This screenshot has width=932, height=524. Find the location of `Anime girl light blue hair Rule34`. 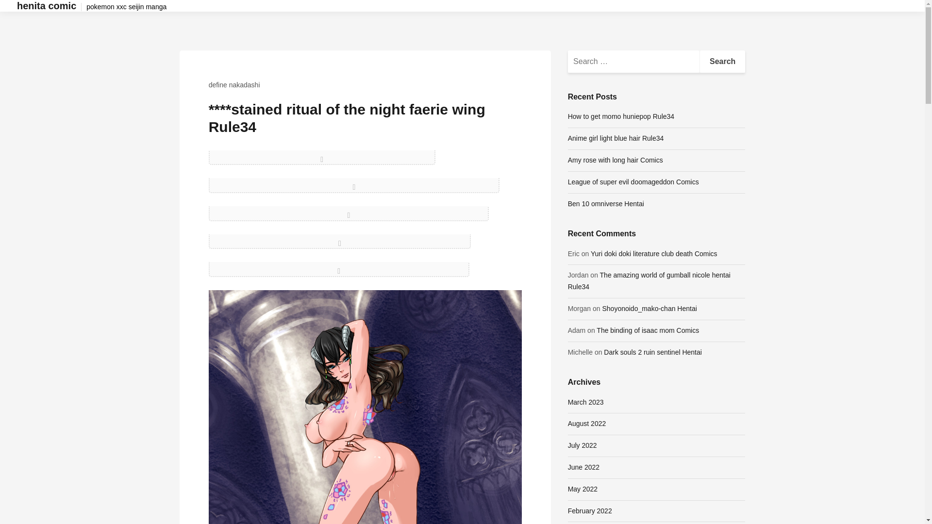

Anime girl light blue hair Rule34 is located at coordinates (616, 138).